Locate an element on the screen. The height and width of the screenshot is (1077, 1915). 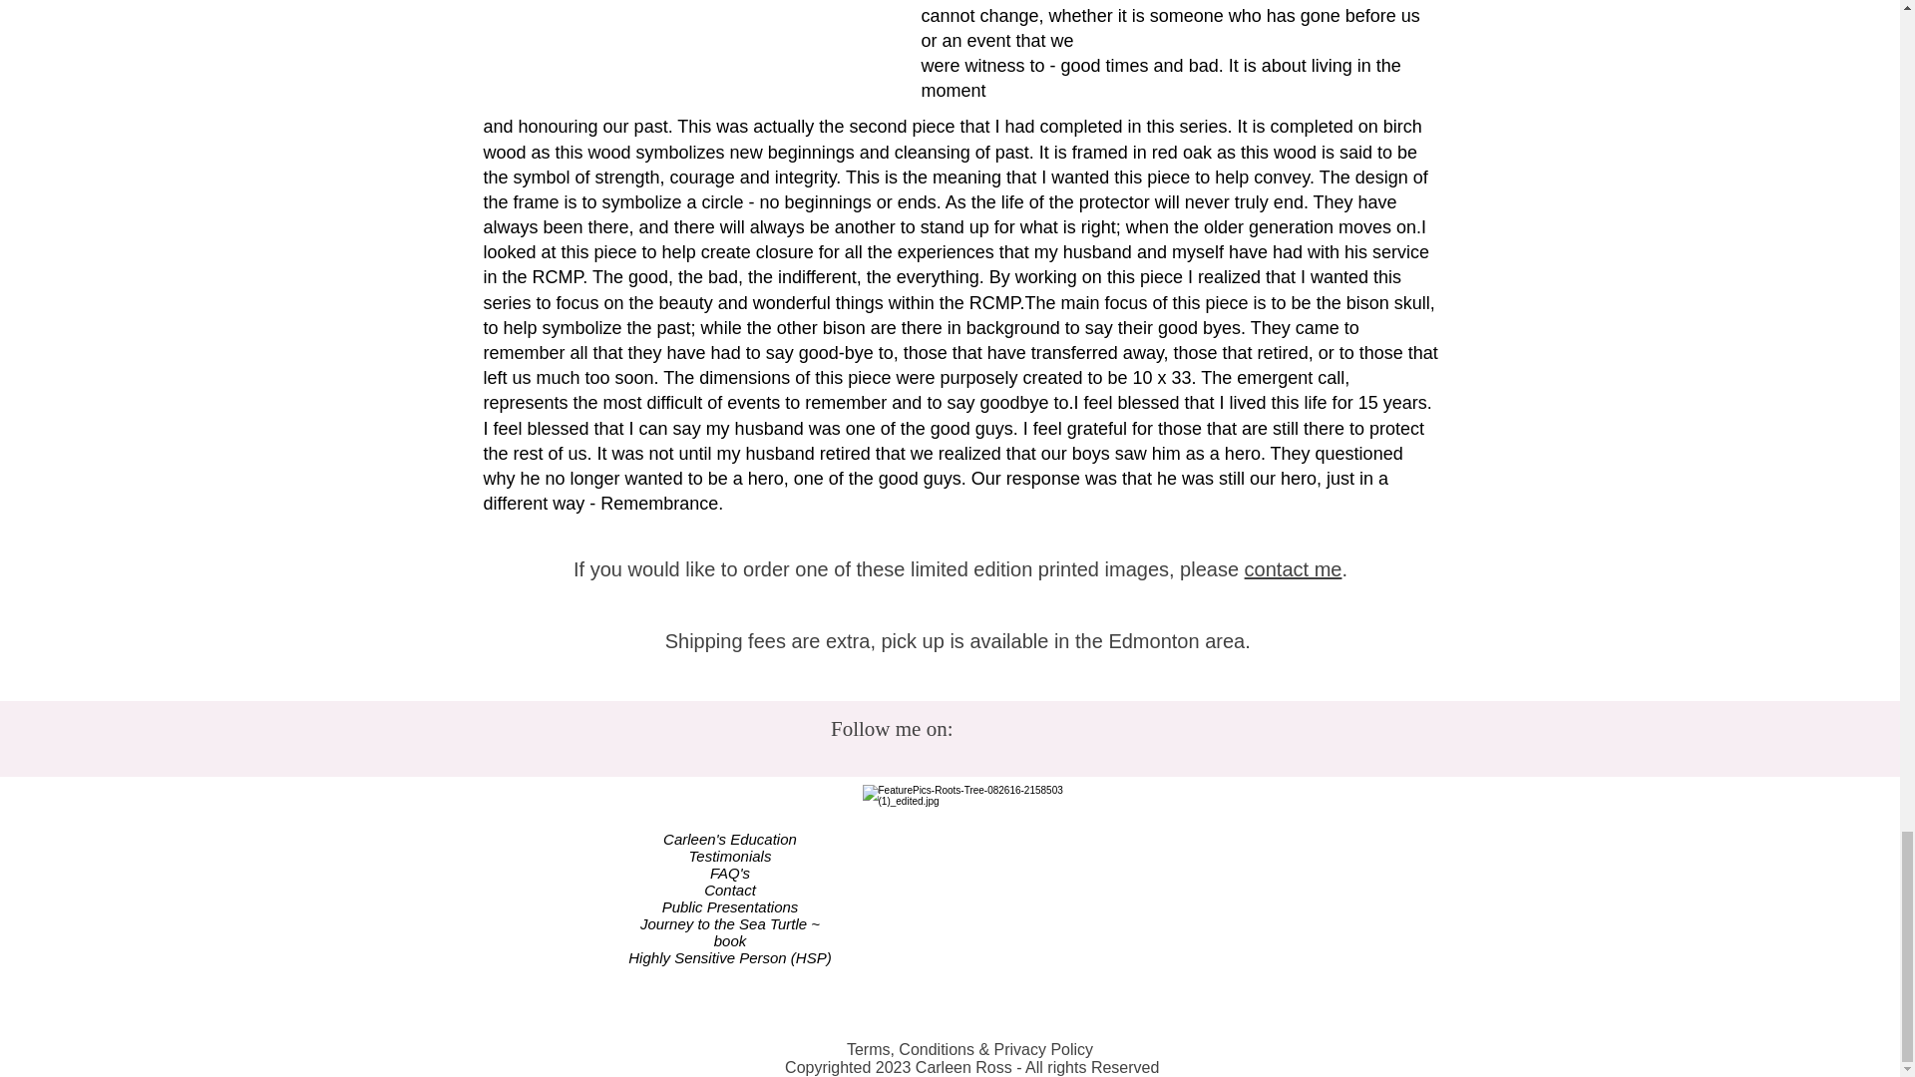
Contact is located at coordinates (730, 890).